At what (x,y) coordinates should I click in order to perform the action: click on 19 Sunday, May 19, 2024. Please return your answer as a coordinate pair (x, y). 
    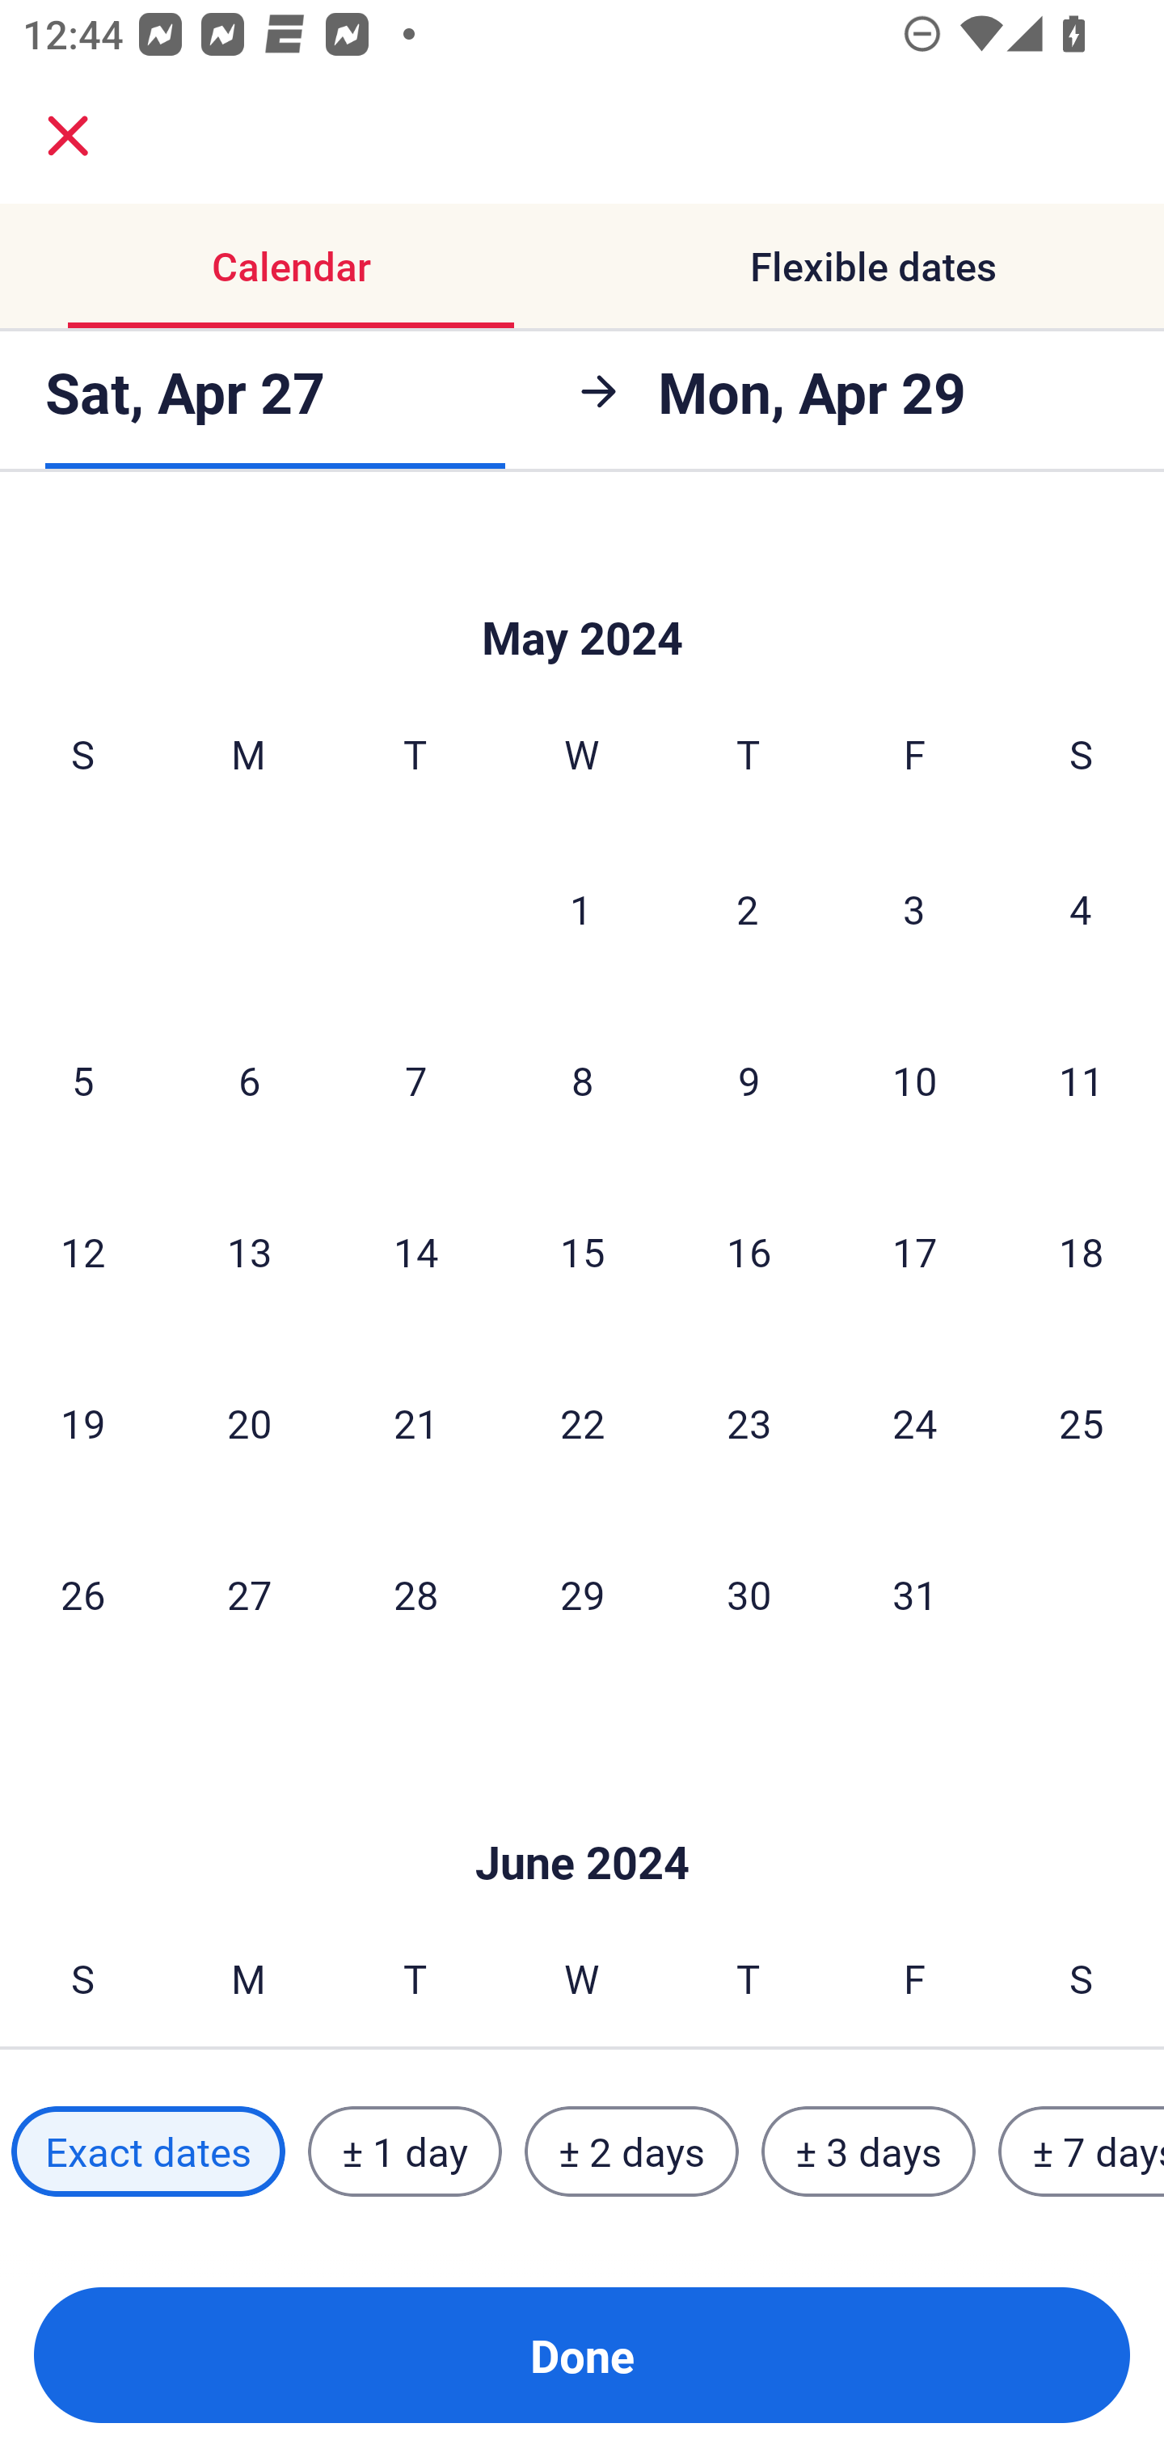
    Looking at the image, I should click on (82, 1422).